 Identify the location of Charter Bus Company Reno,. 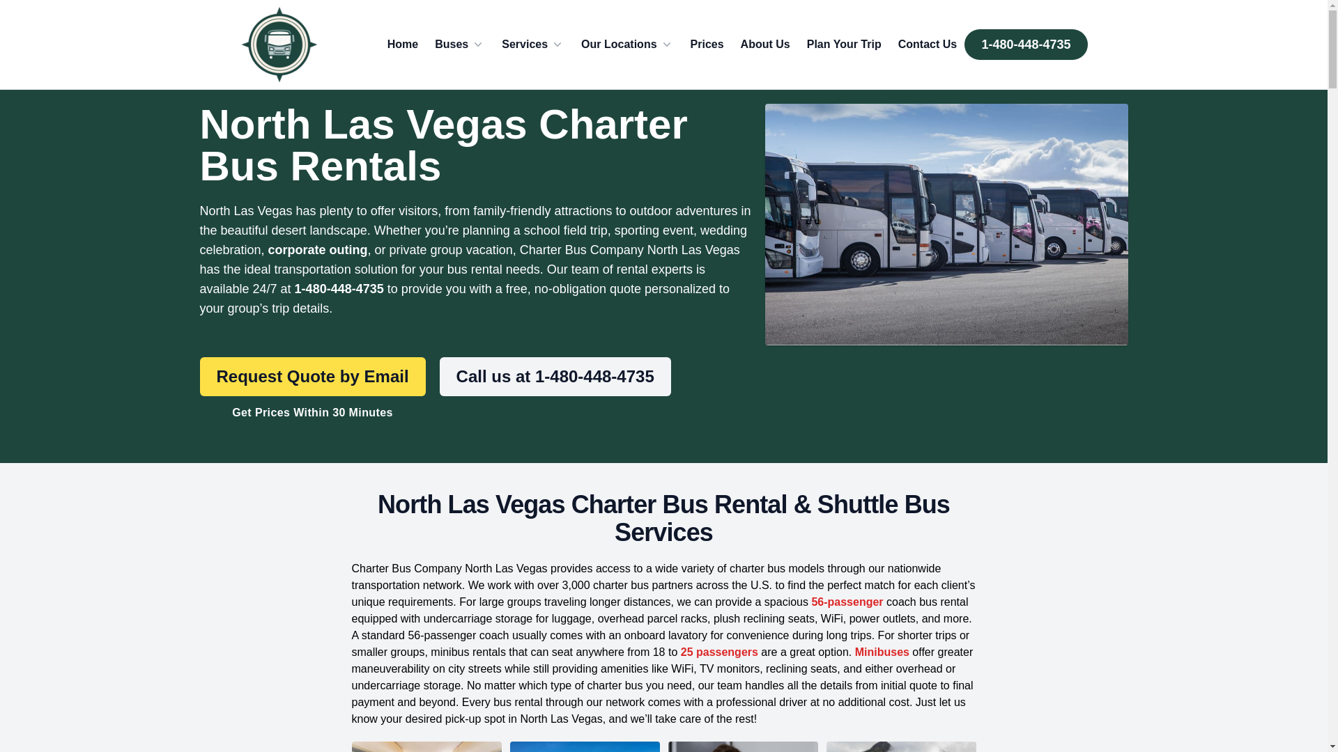
(279, 45).